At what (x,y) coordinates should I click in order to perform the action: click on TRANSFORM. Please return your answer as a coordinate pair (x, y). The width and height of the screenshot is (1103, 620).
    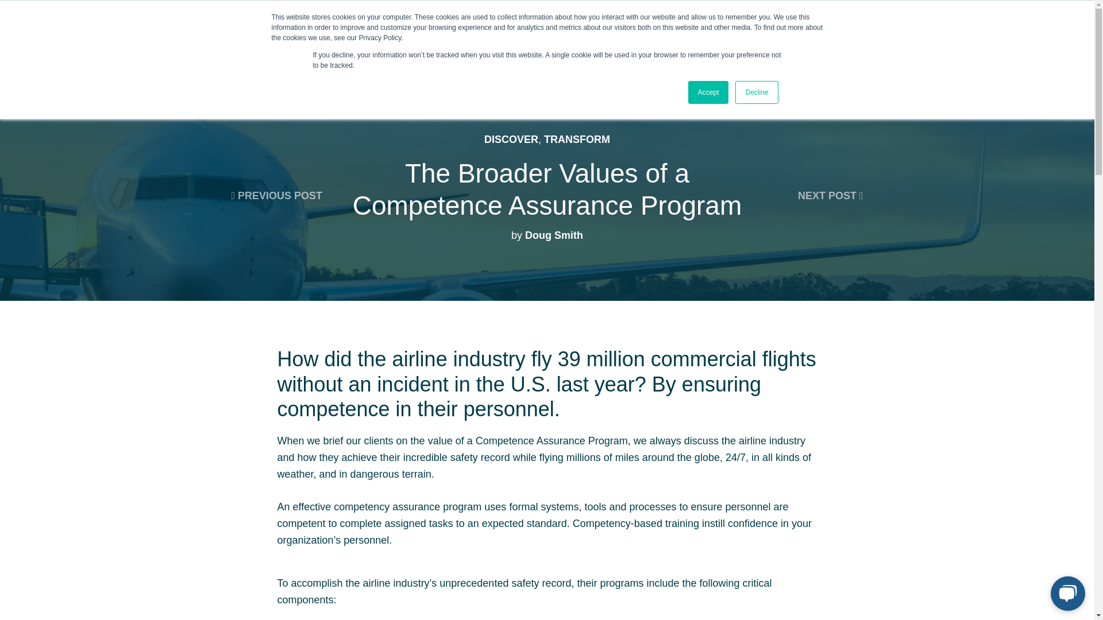
    Looking at the image, I should click on (577, 139).